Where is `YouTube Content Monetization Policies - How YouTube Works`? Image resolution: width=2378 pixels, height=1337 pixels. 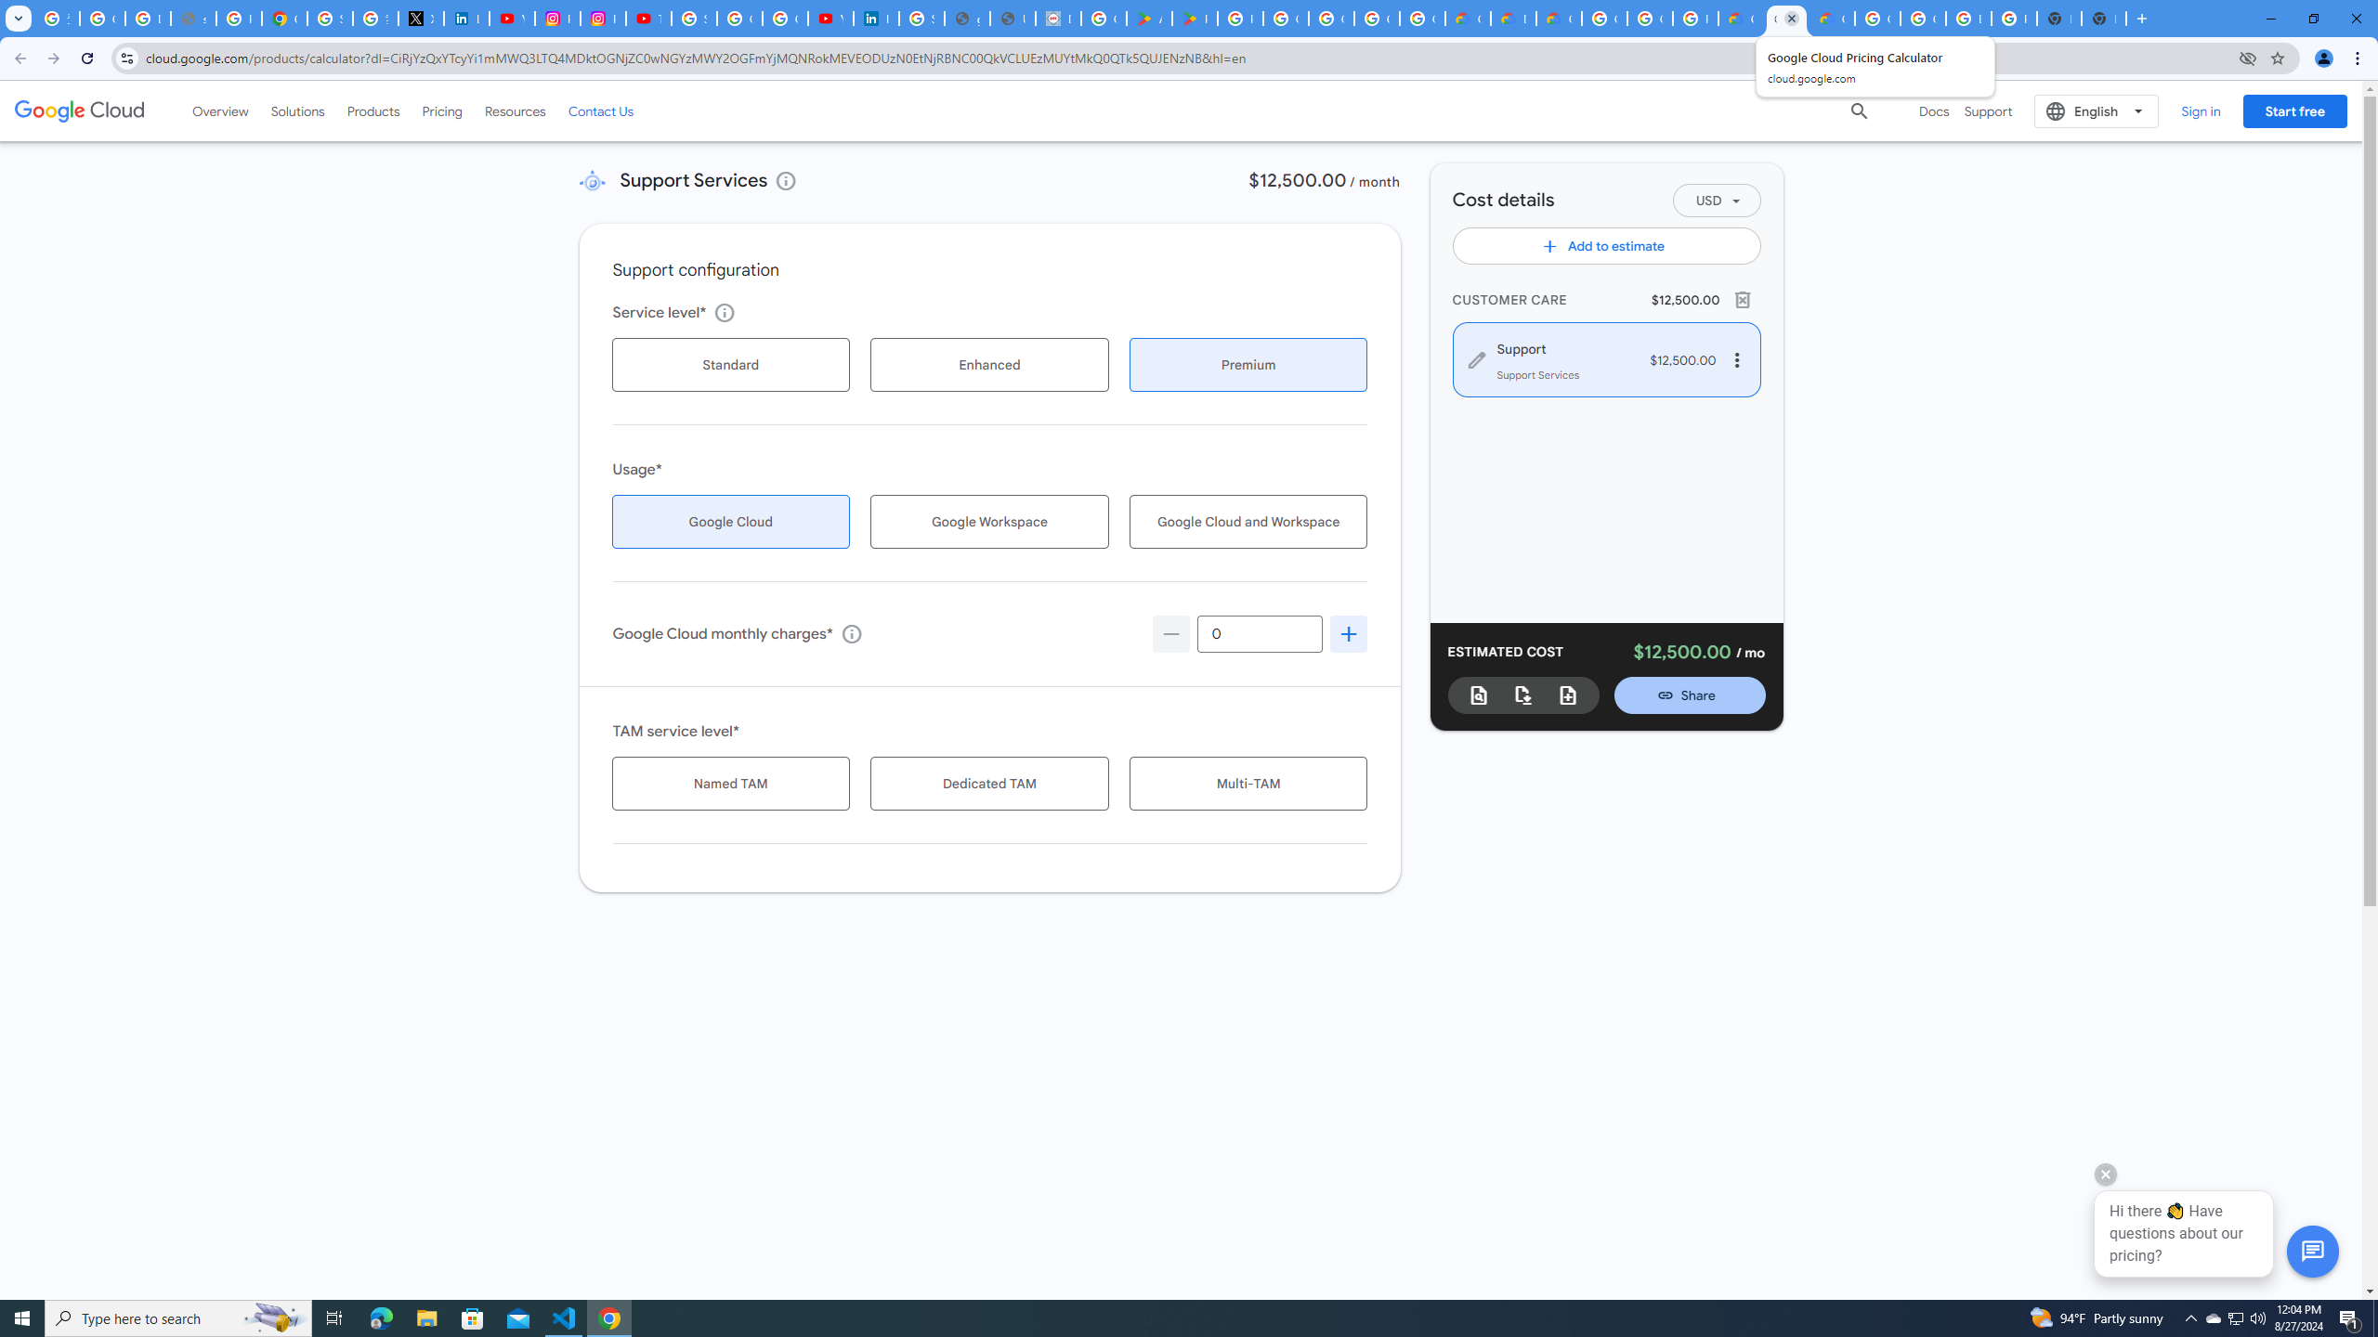 YouTube Content Monetization Policies - How YouTube Works is located at coordinates (513, 19).